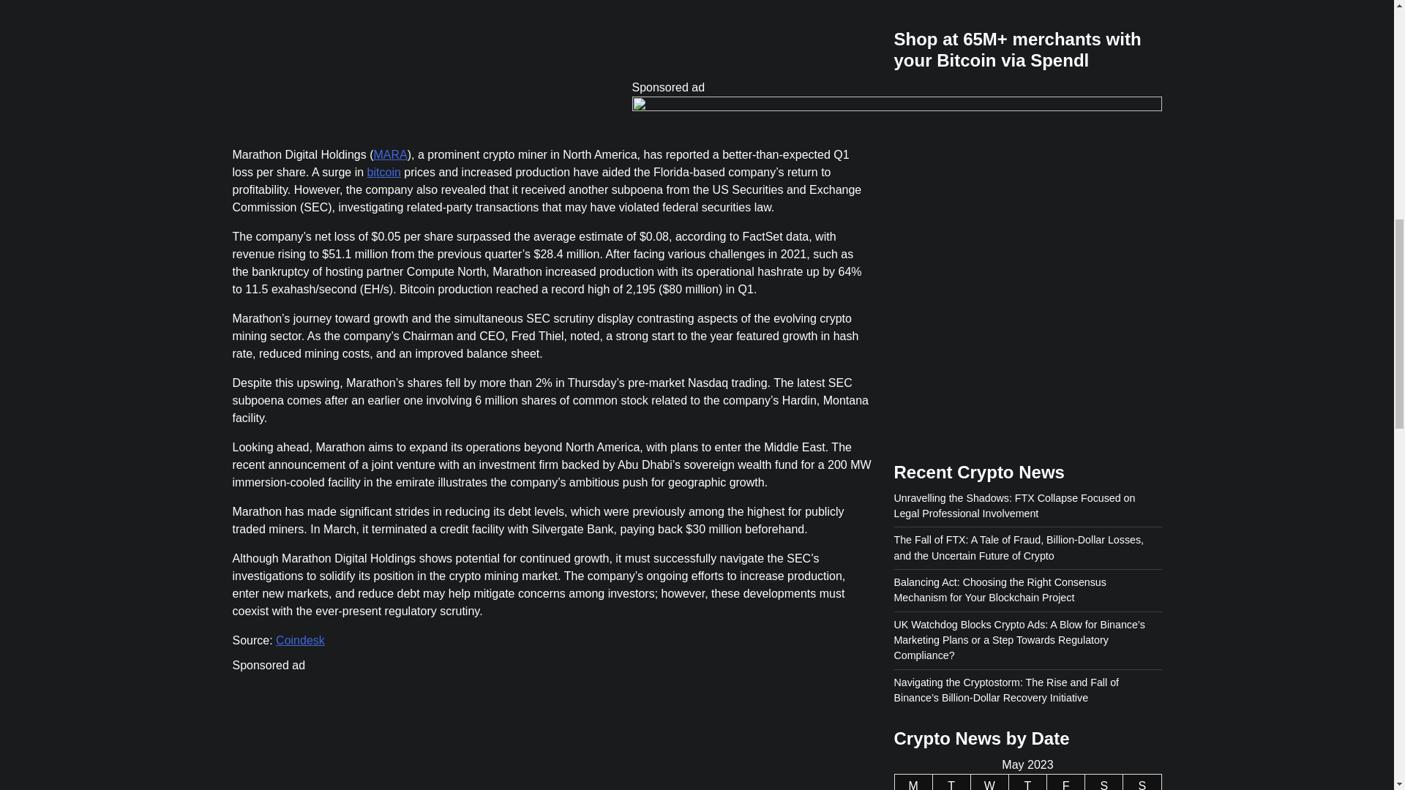 This screenshot has height=790, width=1405. I want to click on Saturday, so click(1104, 138).